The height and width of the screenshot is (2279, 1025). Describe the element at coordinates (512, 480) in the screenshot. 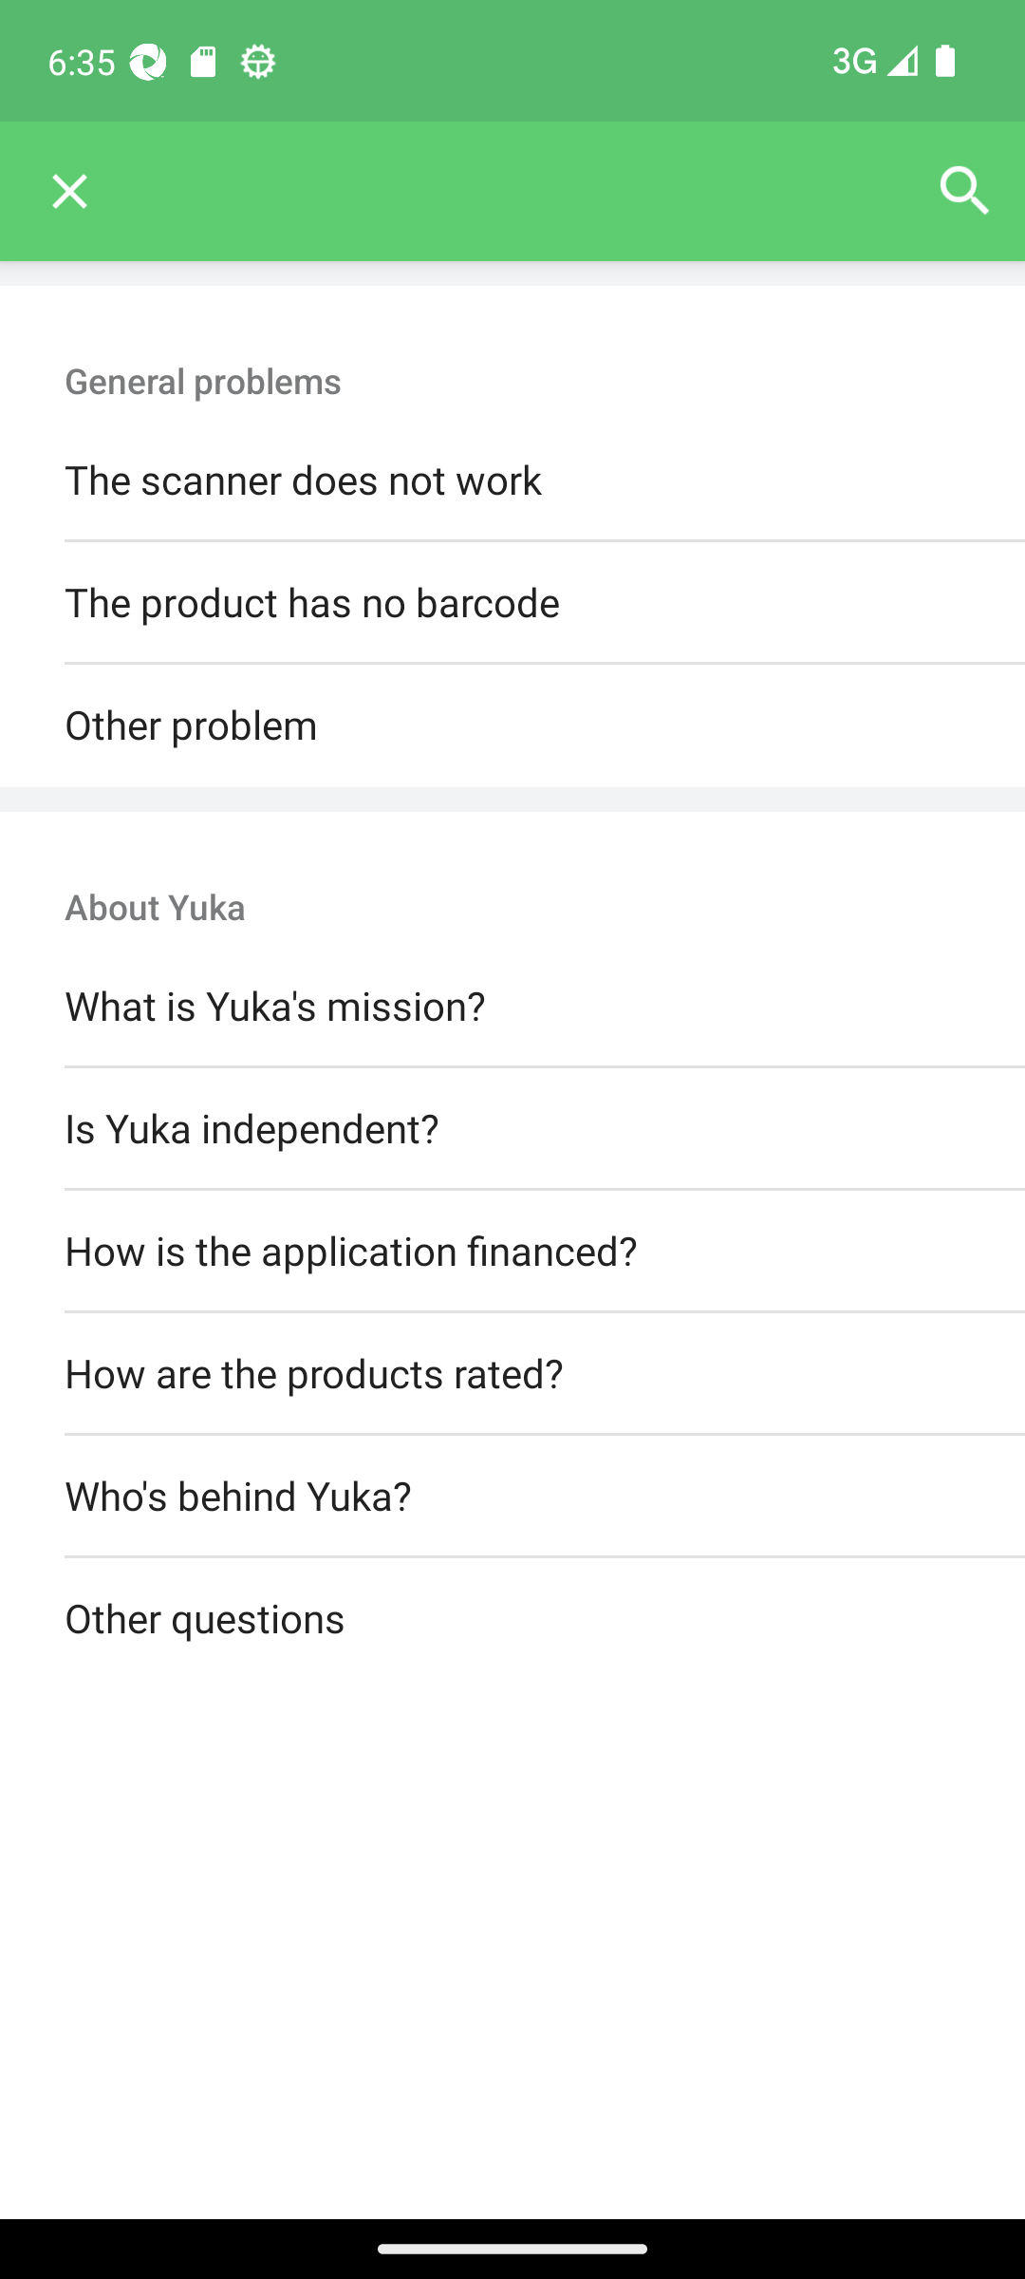

I see `The scanner does not work` at that location.